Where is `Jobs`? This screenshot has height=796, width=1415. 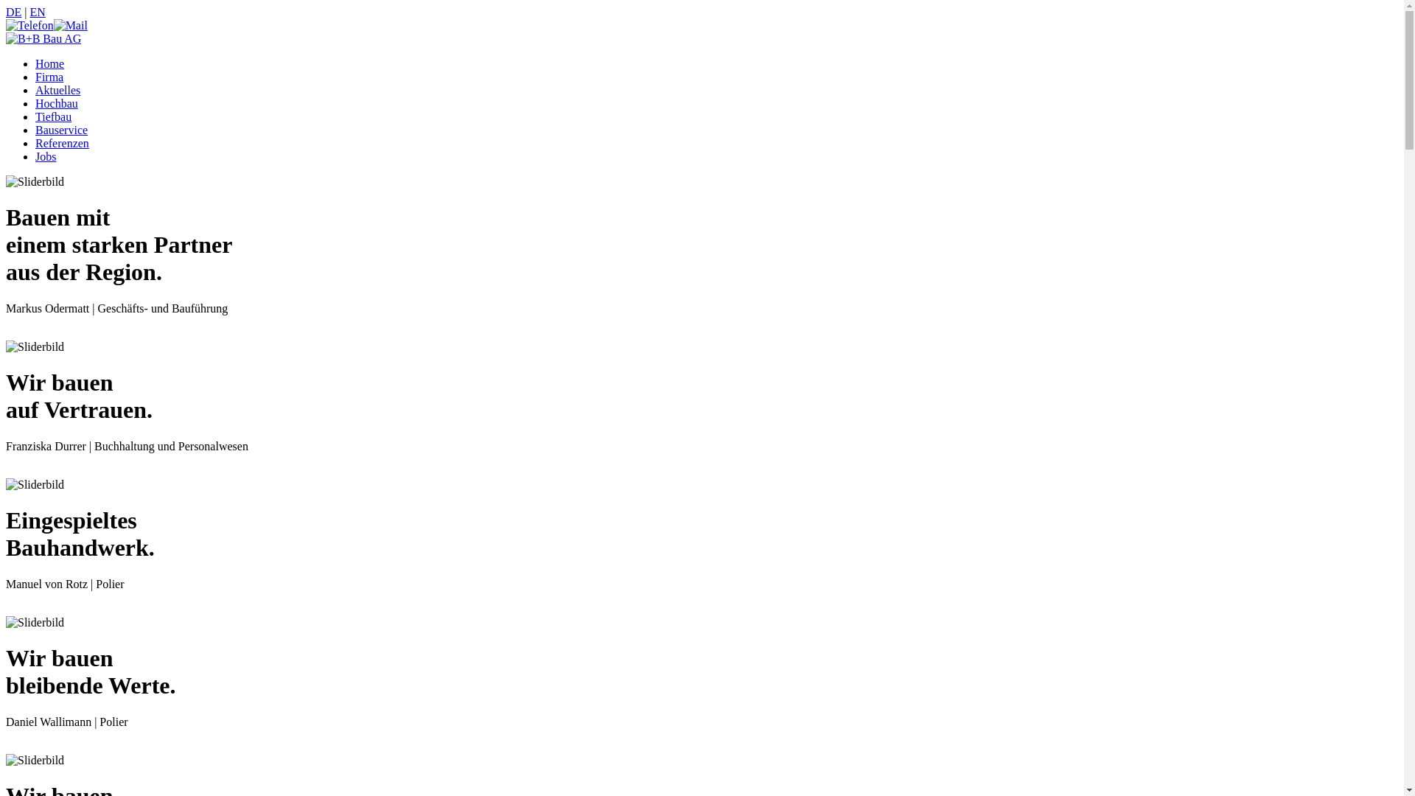 Jobs is located at coordinates (46, 156).